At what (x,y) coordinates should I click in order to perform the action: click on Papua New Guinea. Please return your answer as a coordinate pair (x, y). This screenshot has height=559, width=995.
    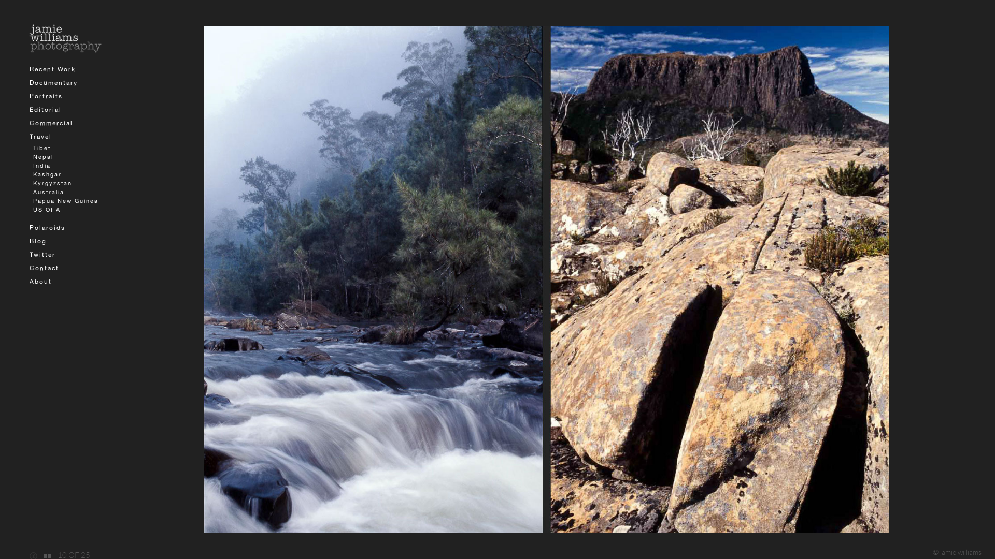
    Looking at the image, I should click on (66, 201).